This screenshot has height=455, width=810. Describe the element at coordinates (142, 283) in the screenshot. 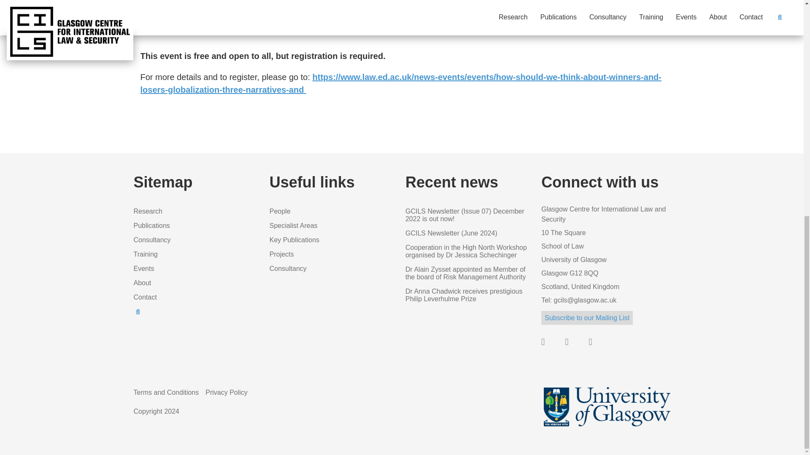

I see `About` at that location.